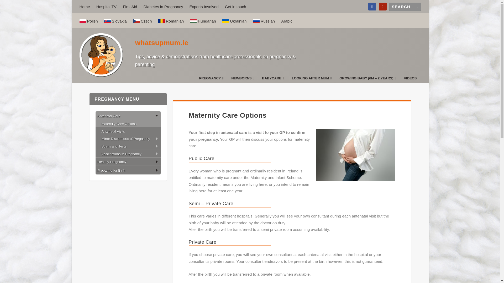  Describe the element at coordinates (211, 79) in the screenshot. I see `PREGNANCY` at that location.